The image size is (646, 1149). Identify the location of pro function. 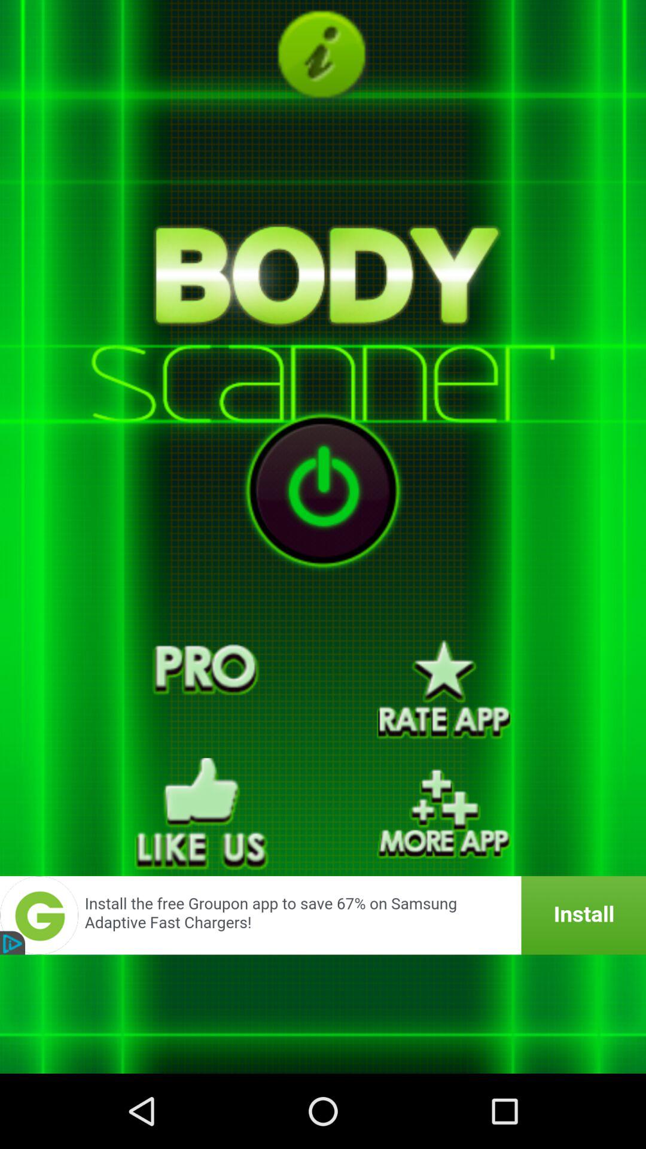
(202, 689).